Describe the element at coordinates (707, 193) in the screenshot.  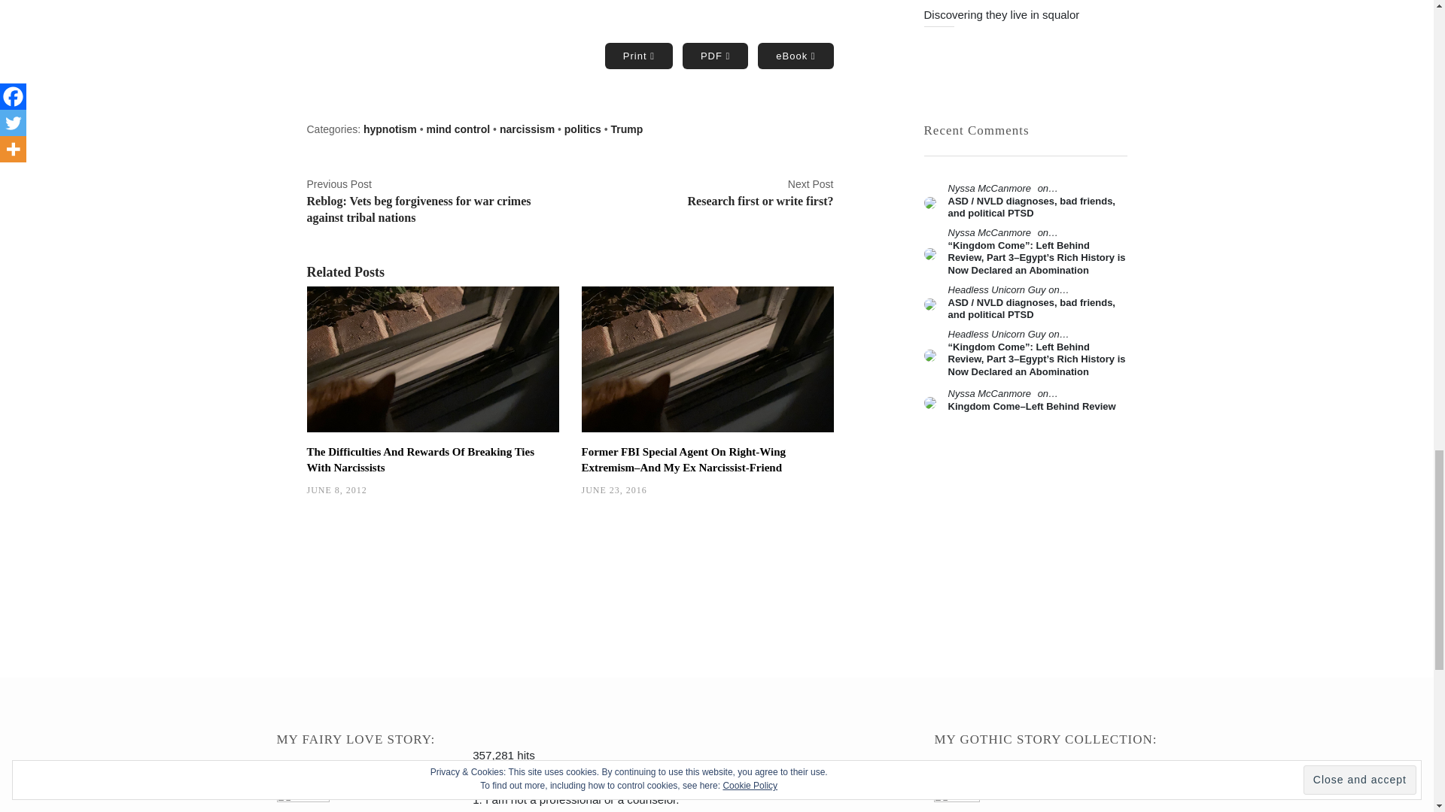
I see `narcissism` at that location.